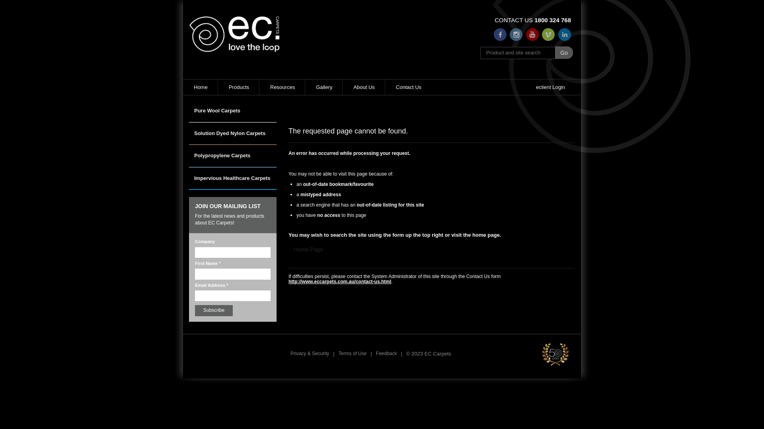 The width and height of the screenshot is (764, 429). What do you see at coordinates (353, 354) in the screenshot?
I see `Terms of Use` at bounding box center [353, 354].